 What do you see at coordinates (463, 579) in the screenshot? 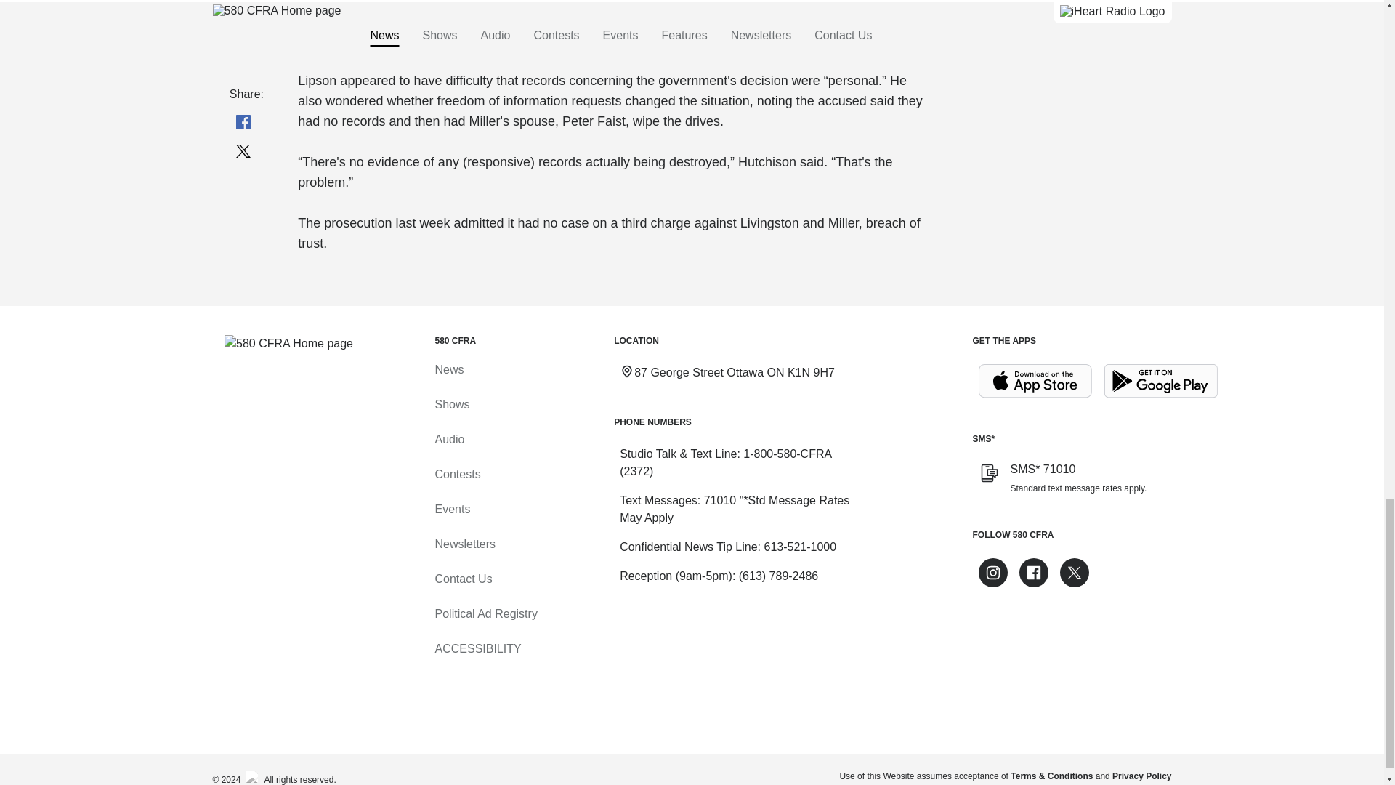
I see `Contact Us` at bounding box center [463, 579].